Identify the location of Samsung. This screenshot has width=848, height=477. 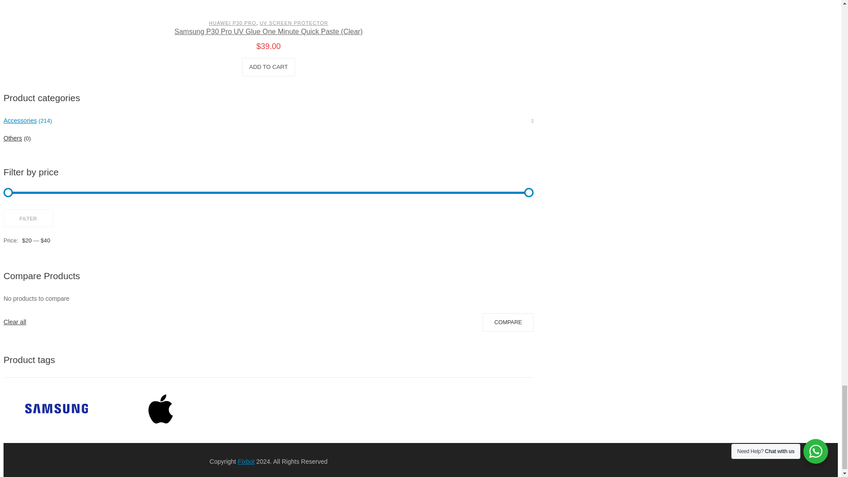
(56, 410).